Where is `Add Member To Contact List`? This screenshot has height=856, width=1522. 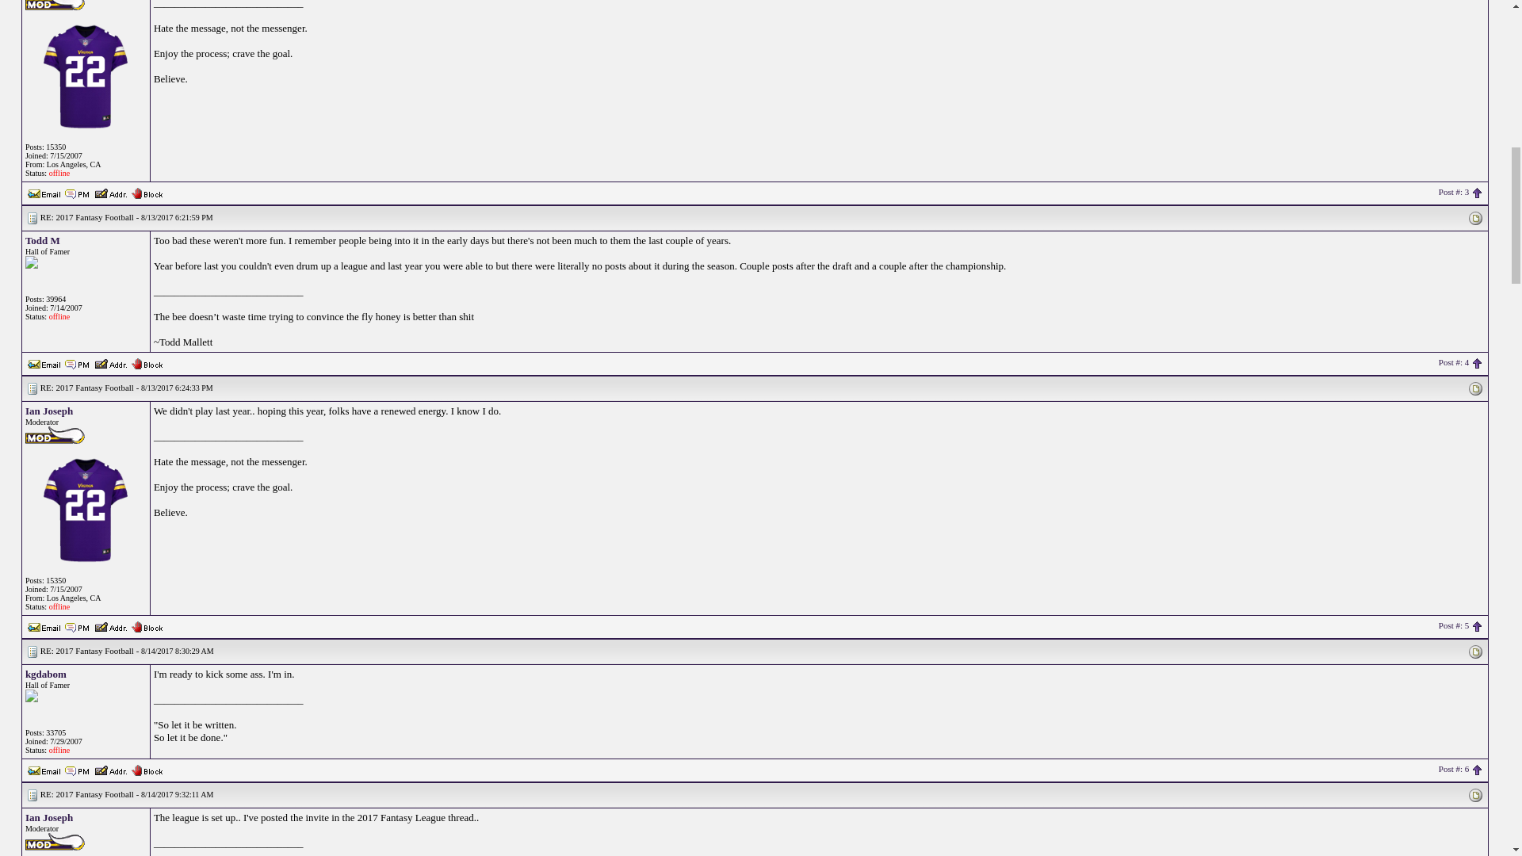
Add Member To Contact List is located at coordinates (110, 192).